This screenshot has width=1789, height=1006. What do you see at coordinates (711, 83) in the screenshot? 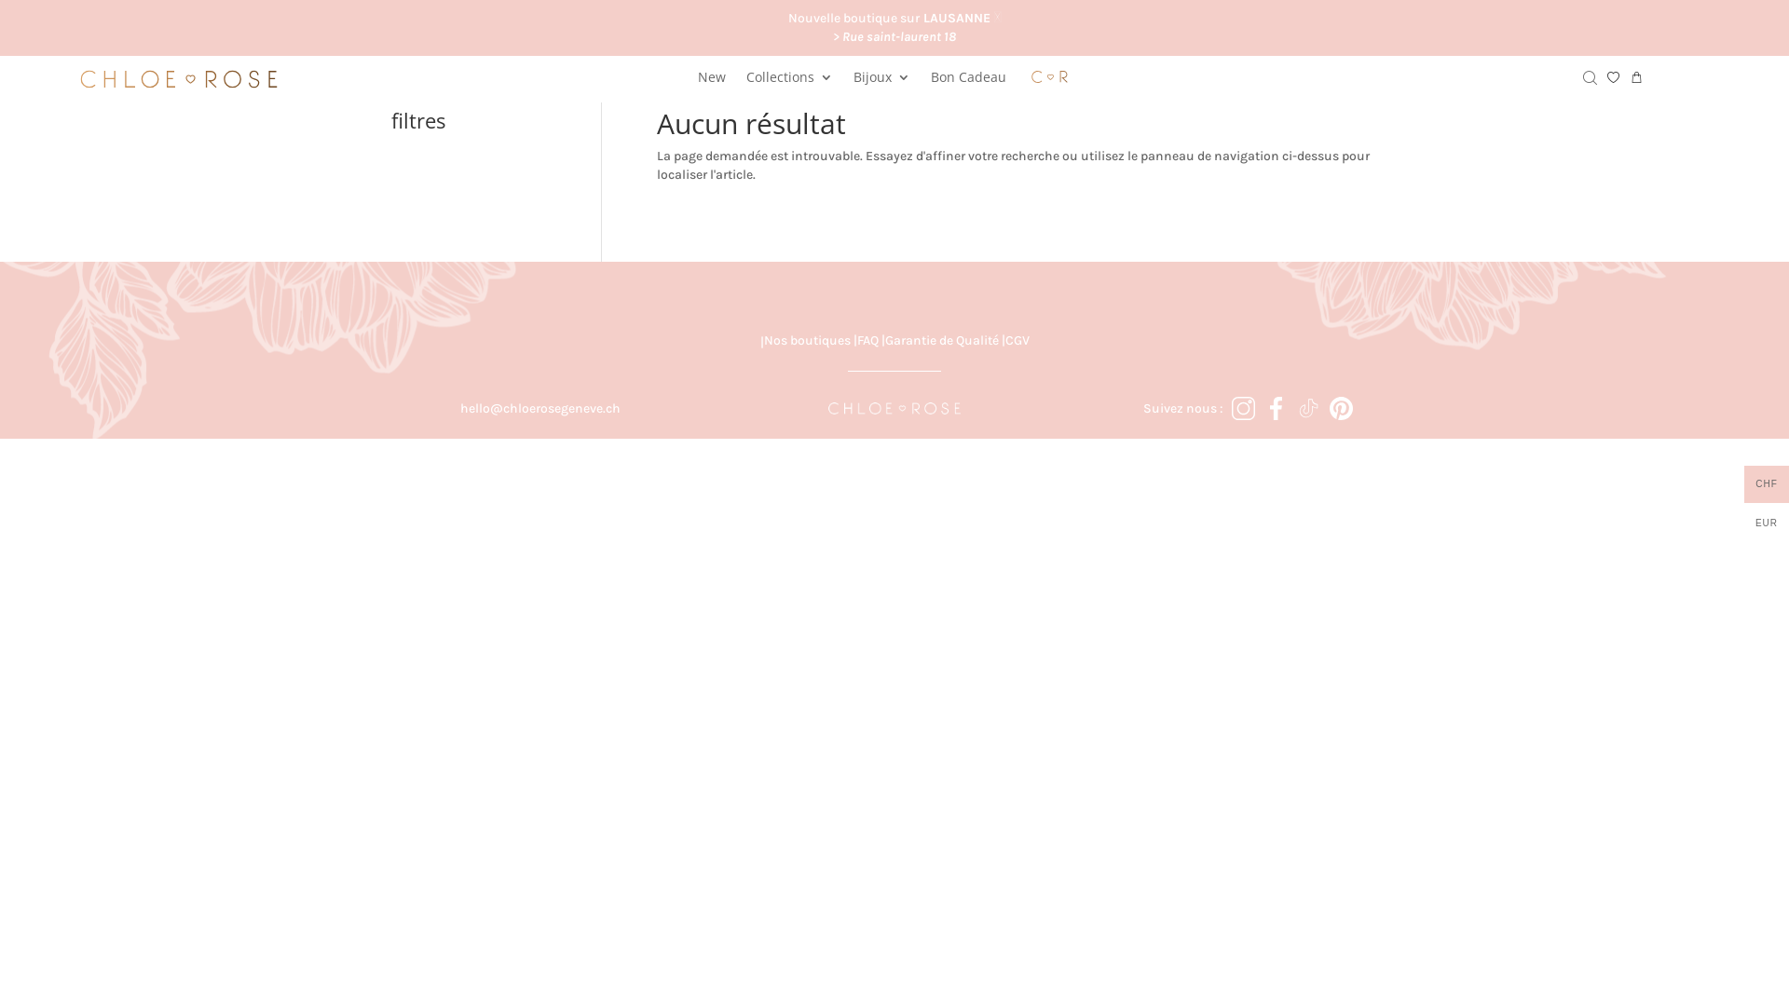
I see `New` at bounding box center [711, 83].